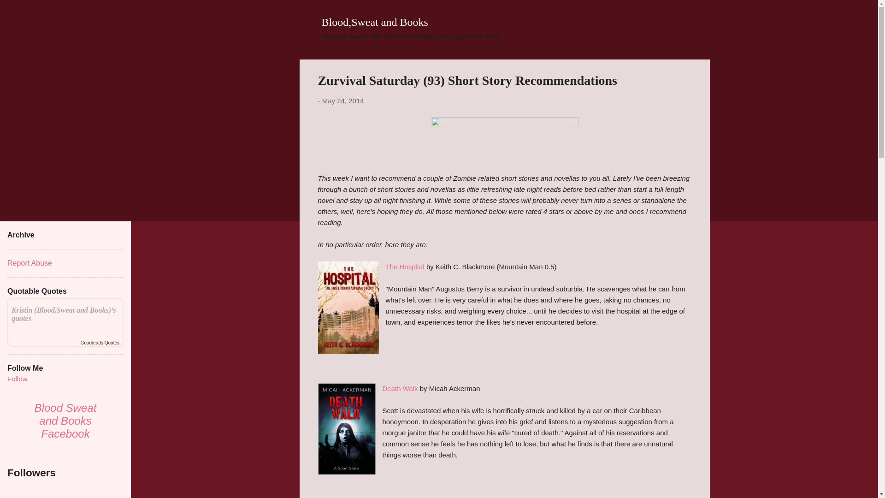 Image resolution: width=885 pixels, height=498 pixels. I want to click on Search, so click(18, 11).